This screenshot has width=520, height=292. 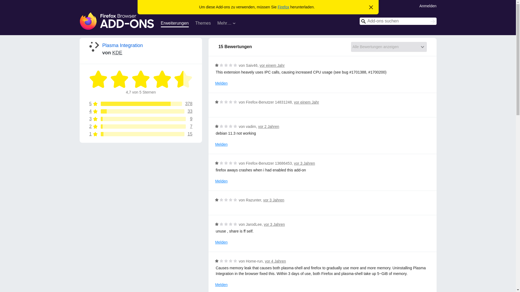 I want to click on Lesen Sie alle 33 Vier-Sterne-Bewertungen, so click(x=203, y=24).